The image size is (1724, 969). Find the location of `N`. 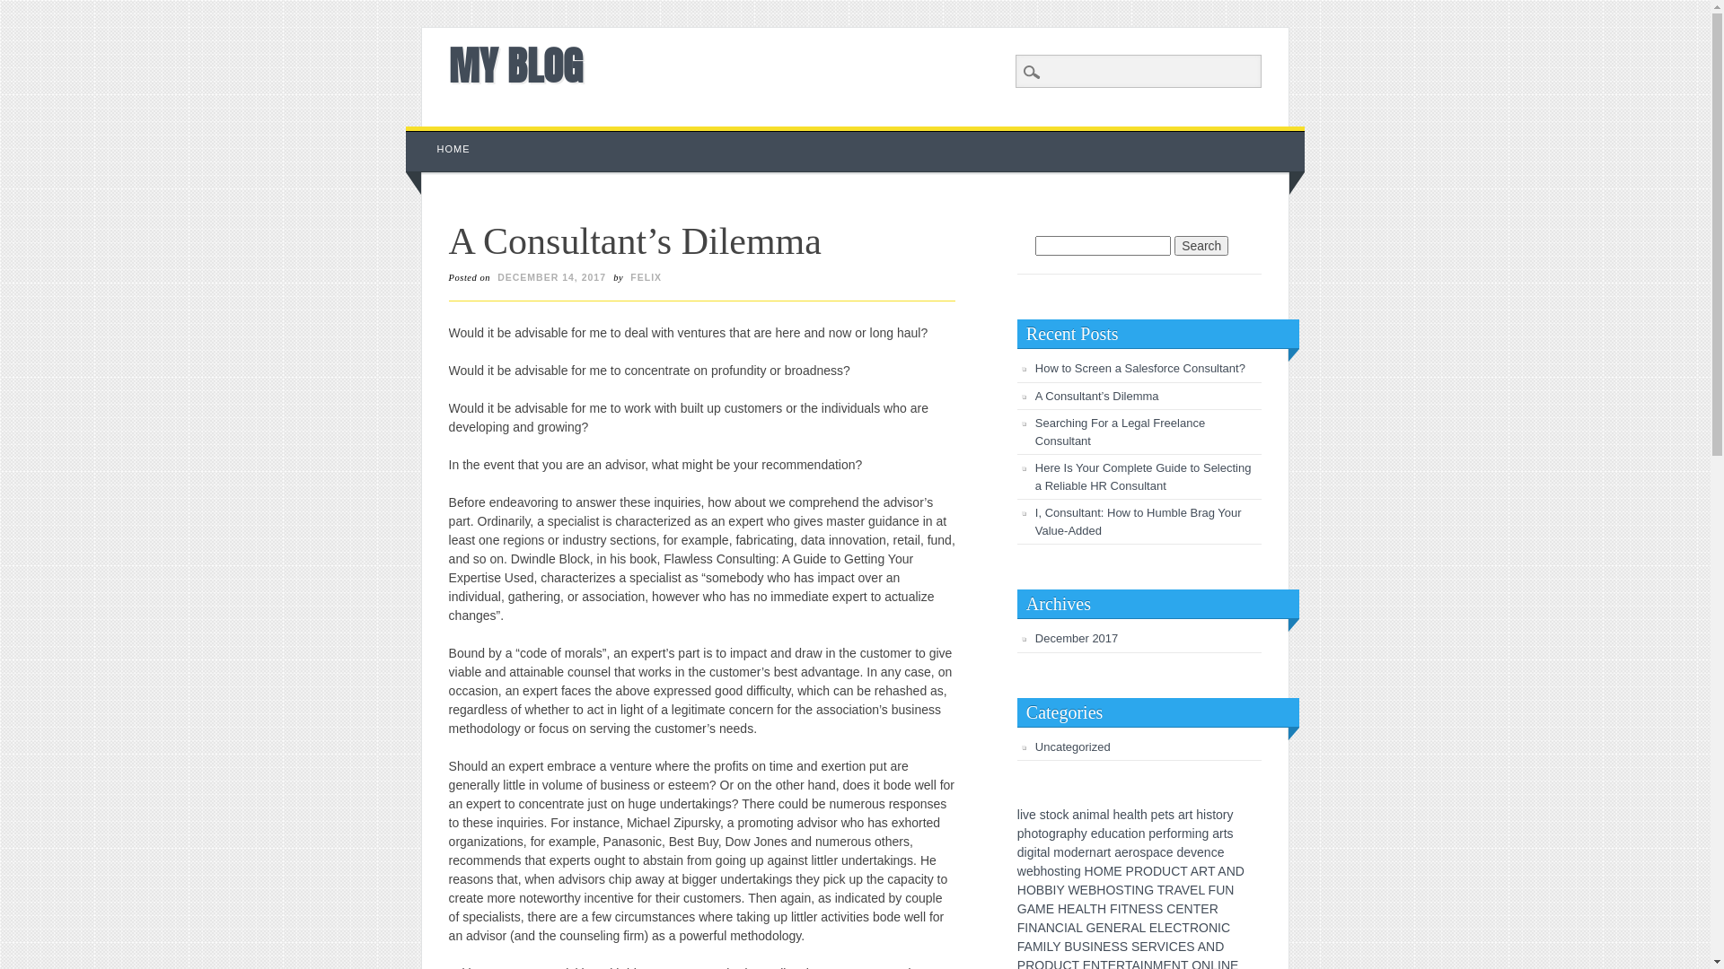

N is located at coordinates (1189, 909).